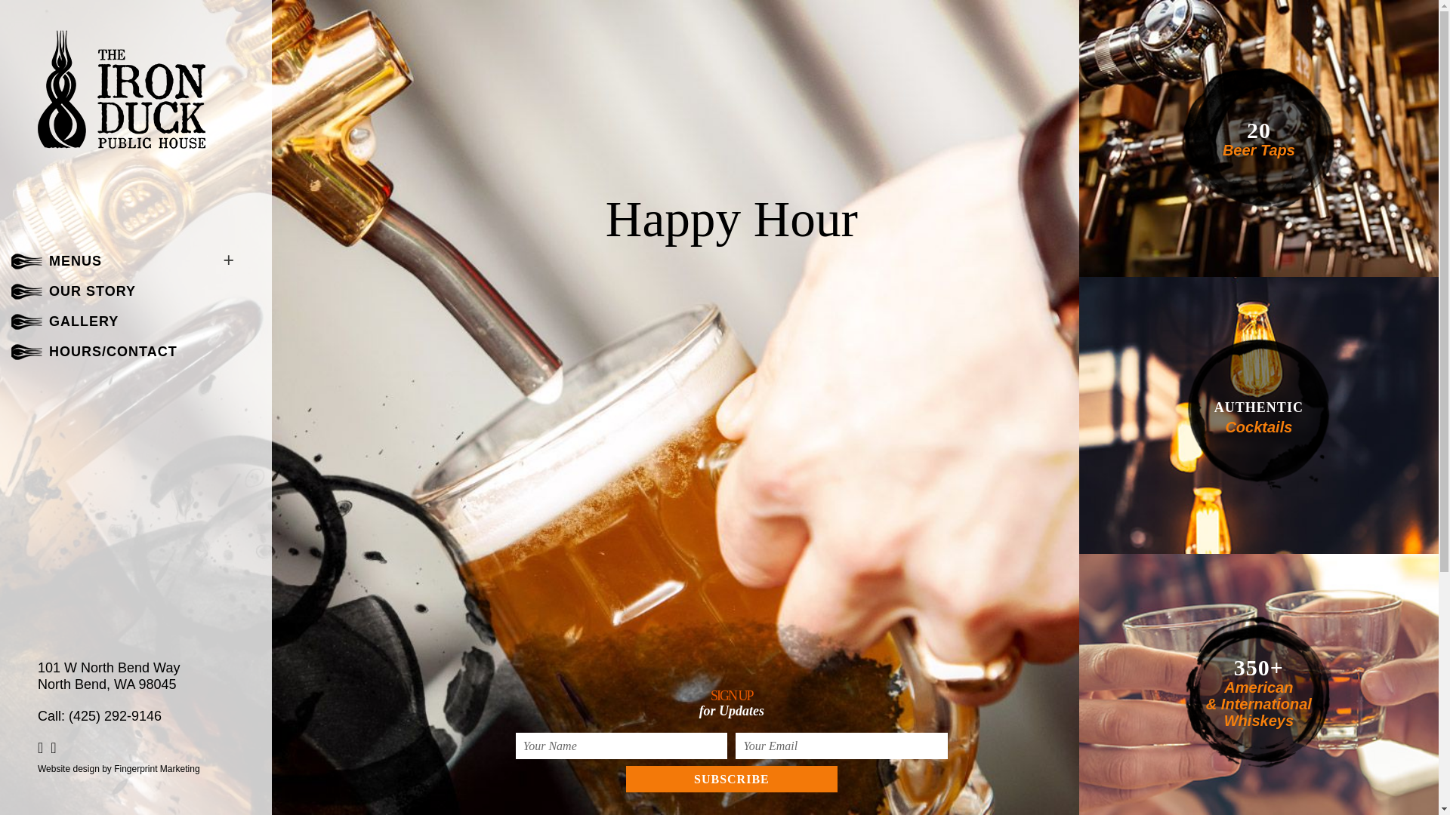 The image size is (1450, 815). Describe the element at coordinates (76, 261) in the screenshot. I see `MENUS` at that location.